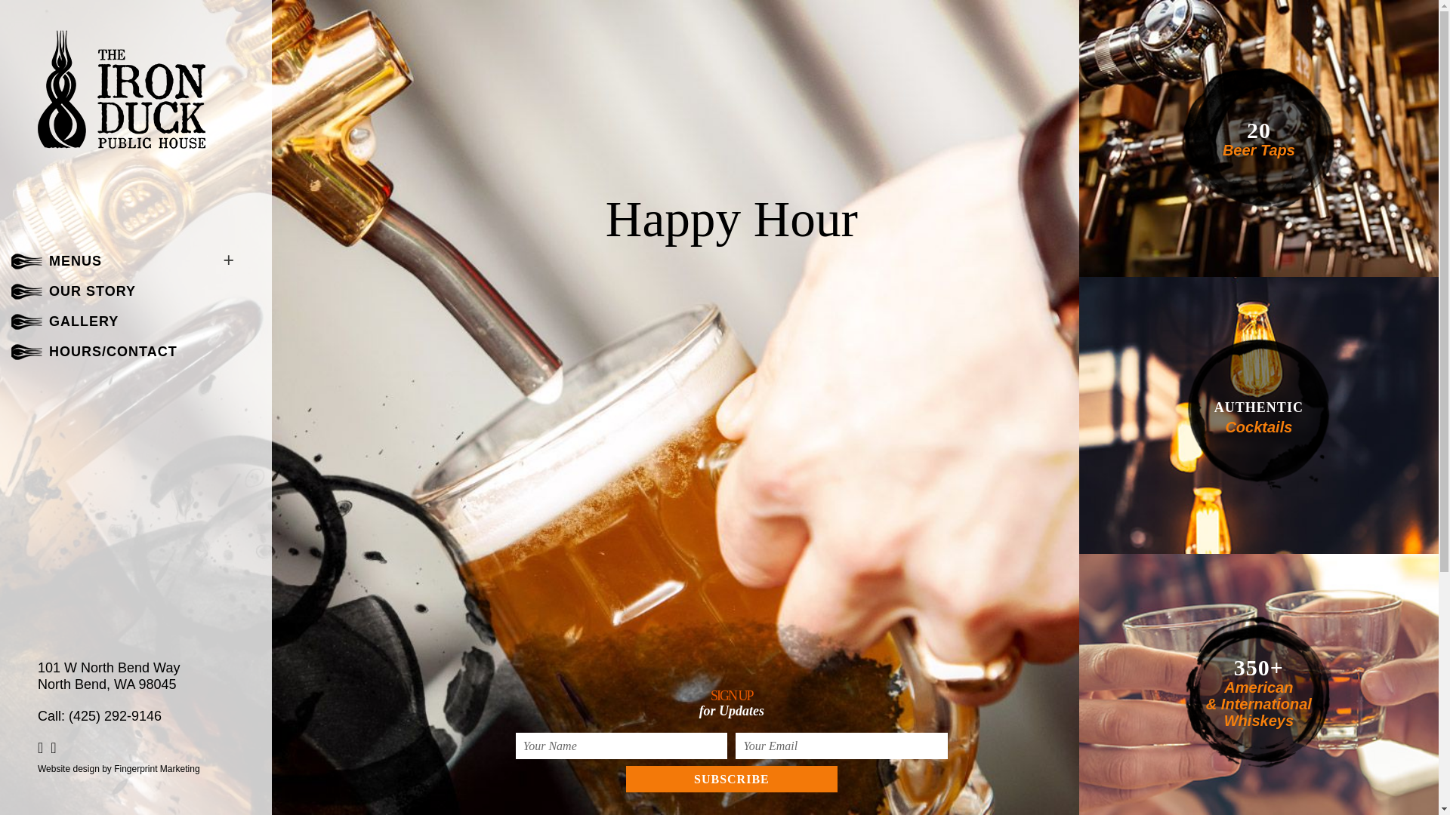 The image size is (1450, 815). Describe the element at coordinates (76, 261) in the screenshot. I see `MENUS` at that location.